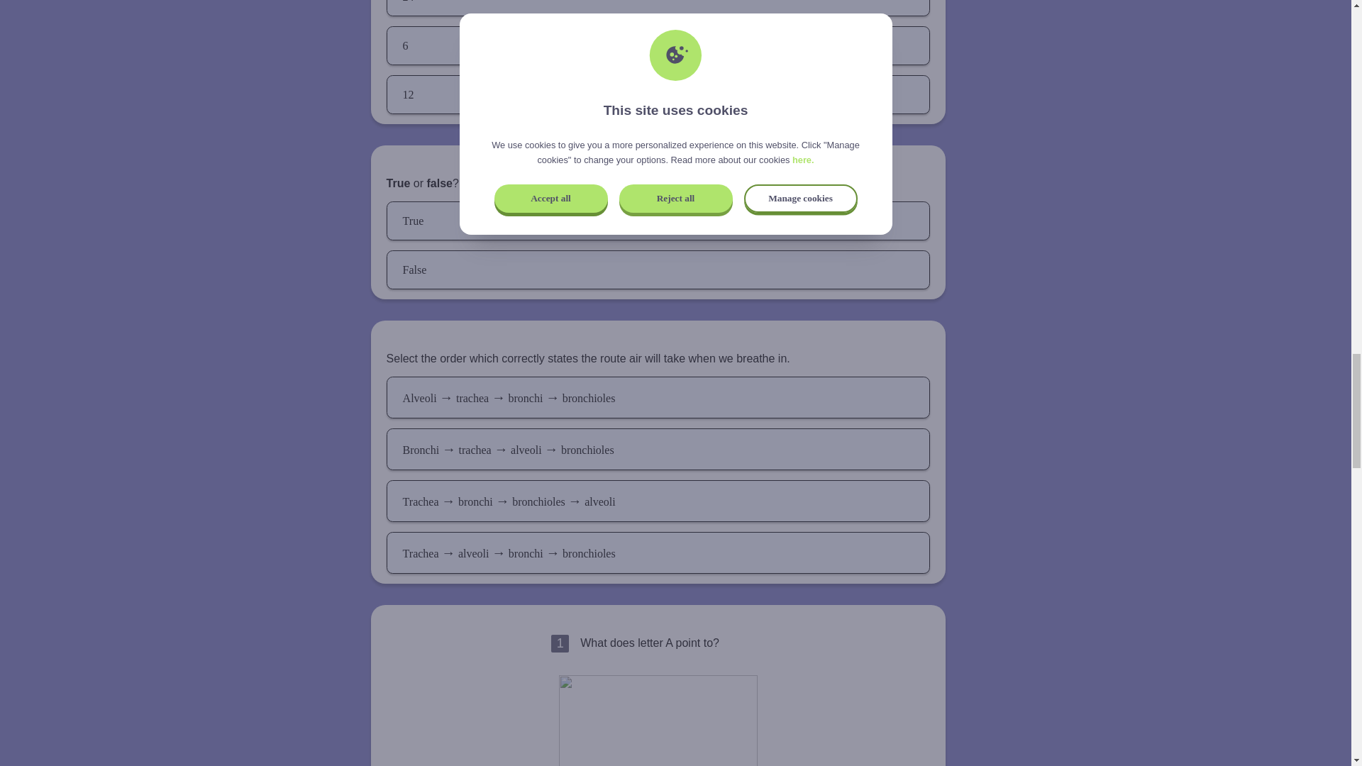 The width and height of the screenshot is (1362, 766). What do you see at coordinates (658, 8) in the screenshot?
I see `24` at bounding box center [658, 8].